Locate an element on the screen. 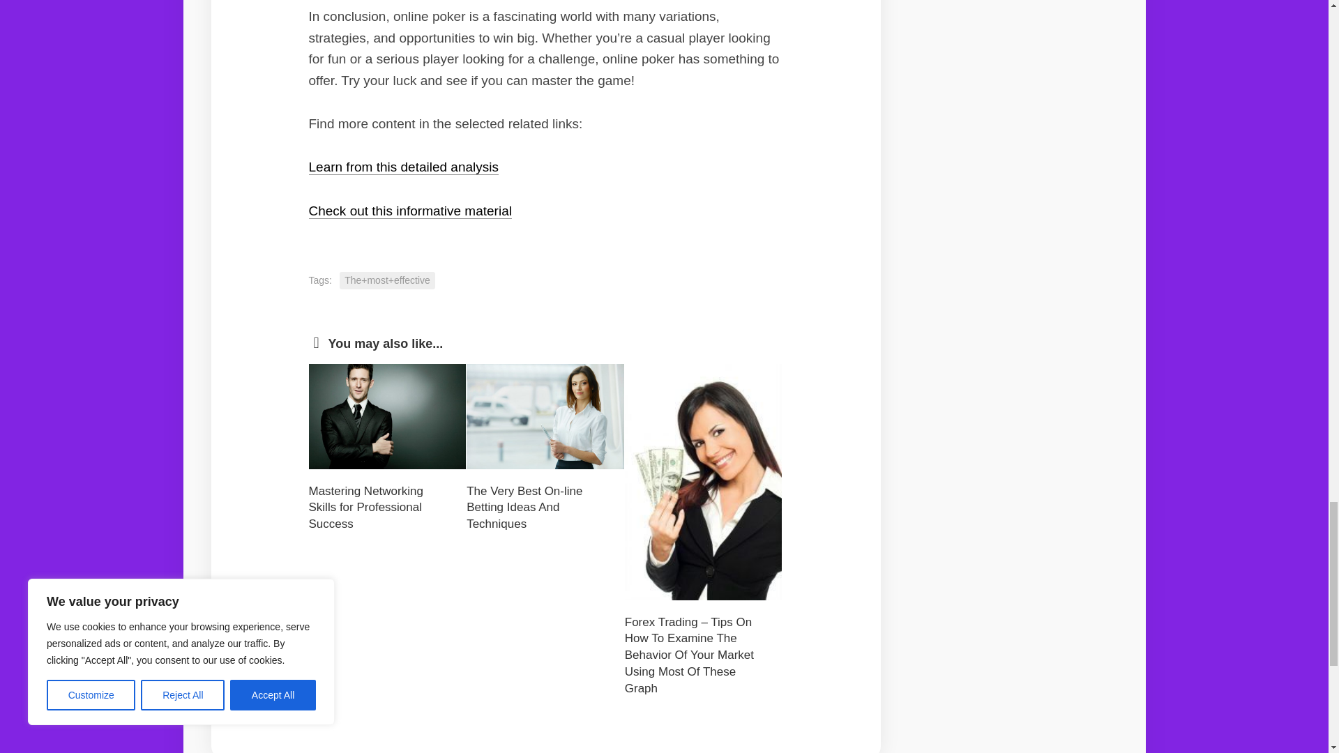 The width and height of the screenshot is (1339, 753). Mastering Networking Skills for Professional Success is located at coordinates (365, 508).